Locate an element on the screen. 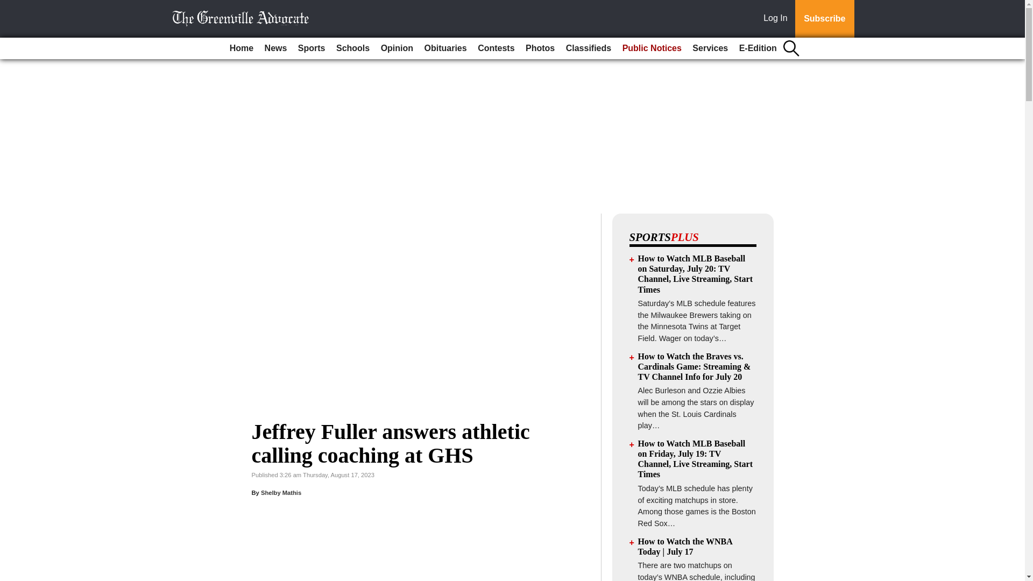 The height and width of the screenshot is (581, 1033). Services is located at coordinates (710, 48).